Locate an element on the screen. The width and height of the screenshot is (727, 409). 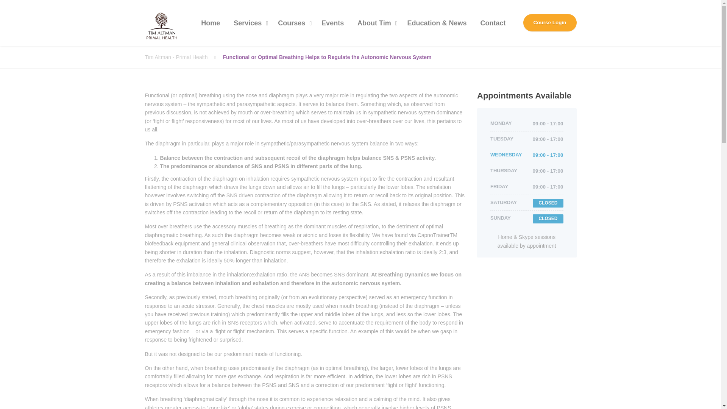
About Tim is located at coordinates (376, 23).